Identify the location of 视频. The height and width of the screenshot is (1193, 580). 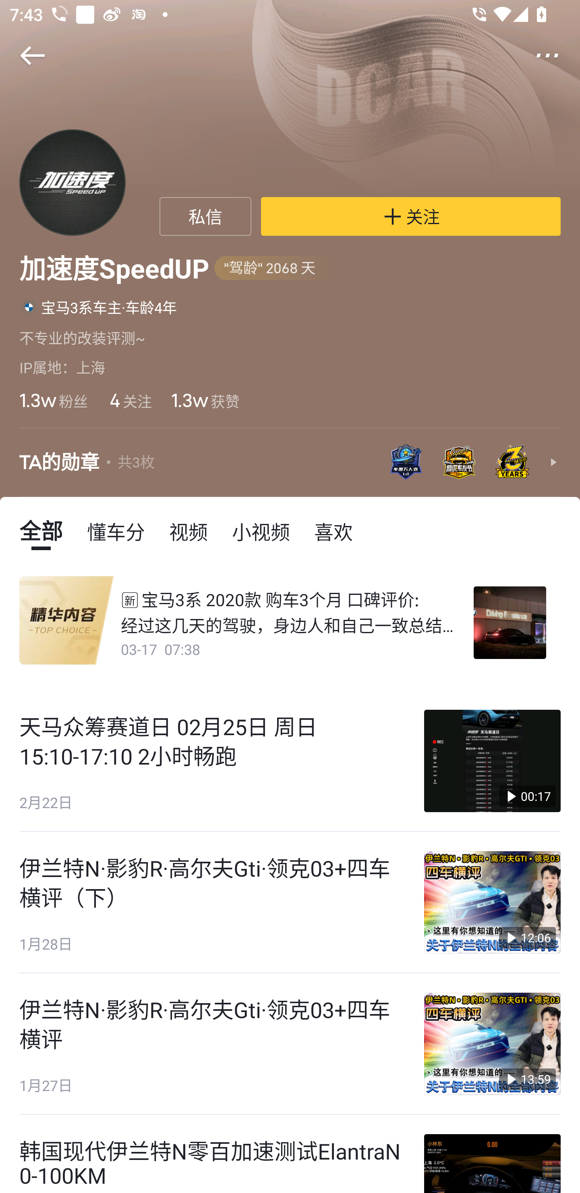
(188, 531).